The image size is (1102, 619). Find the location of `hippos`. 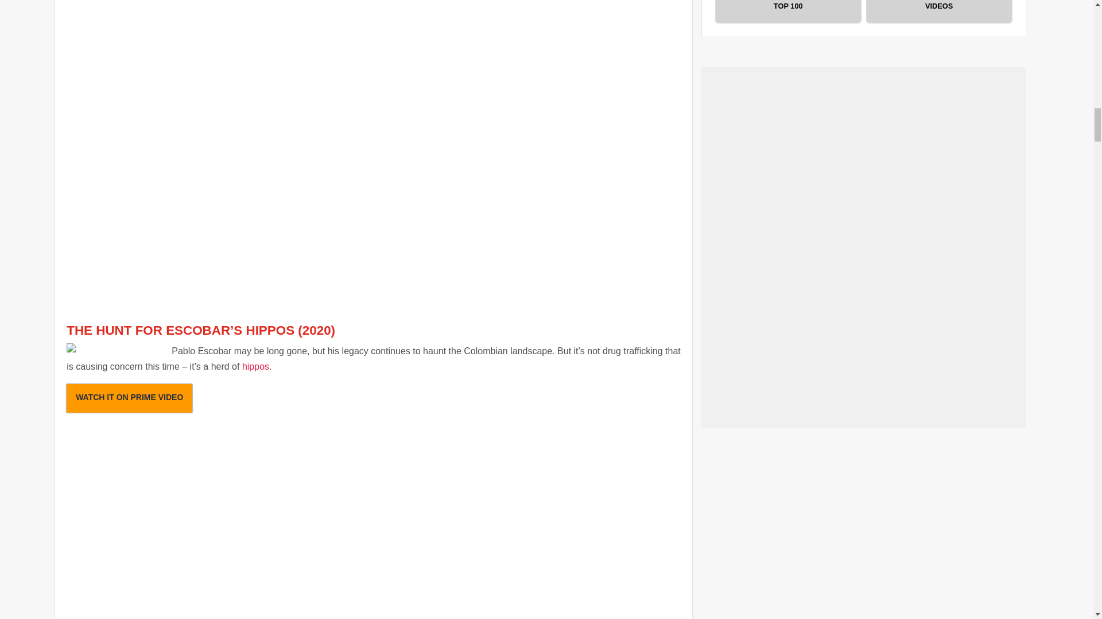

hippos is located at coordinates (255, 366).